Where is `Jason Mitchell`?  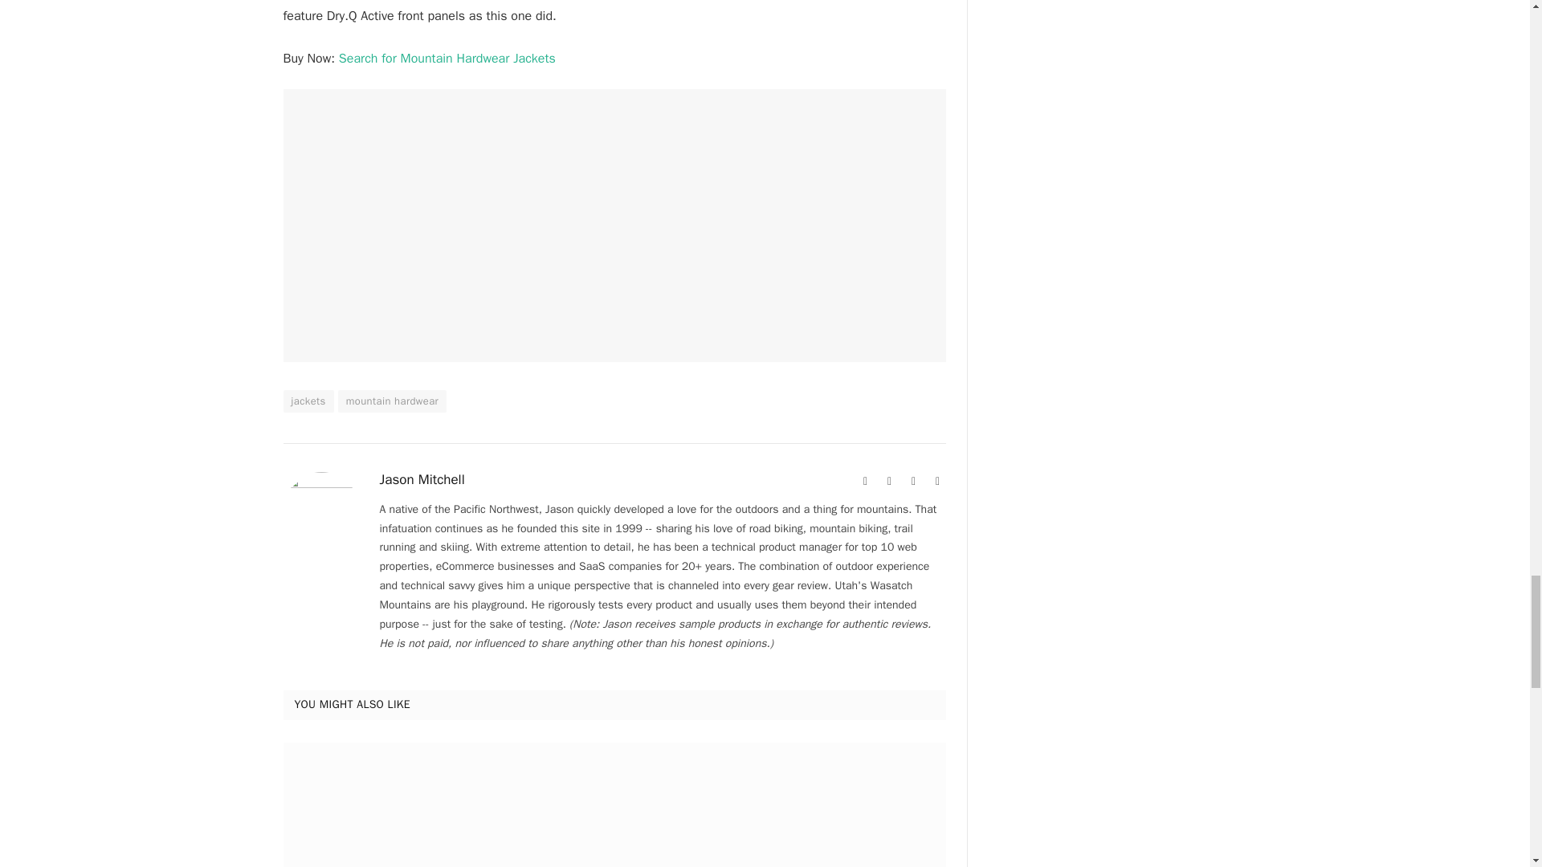 Jason Mitchell is located at coordinates (421, 480).